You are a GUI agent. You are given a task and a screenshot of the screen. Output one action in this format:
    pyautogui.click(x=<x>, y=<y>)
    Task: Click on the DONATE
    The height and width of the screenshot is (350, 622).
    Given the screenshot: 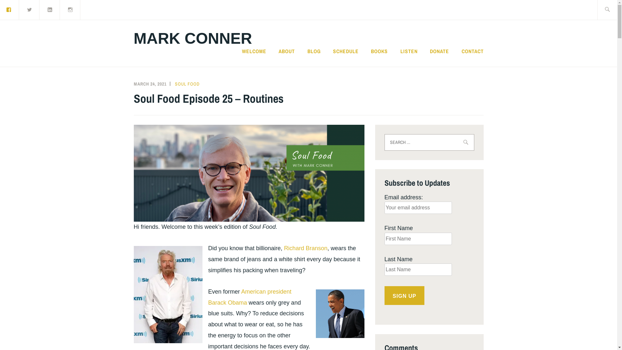 What is the action you would take?
    pyautogui.click(x=439, y=51)
    